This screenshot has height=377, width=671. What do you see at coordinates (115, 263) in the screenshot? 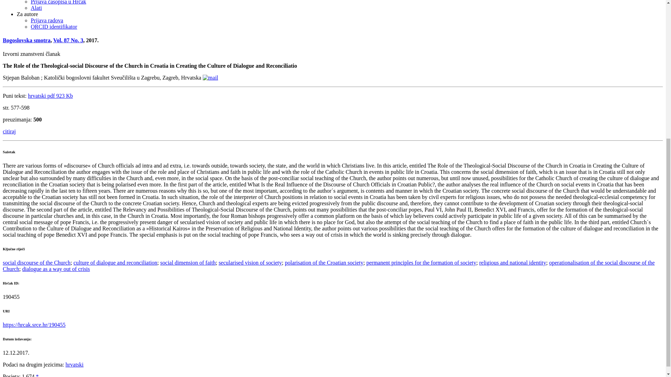
I see `culture of dialogue and reconciliation` at bounding box center [115, 263].